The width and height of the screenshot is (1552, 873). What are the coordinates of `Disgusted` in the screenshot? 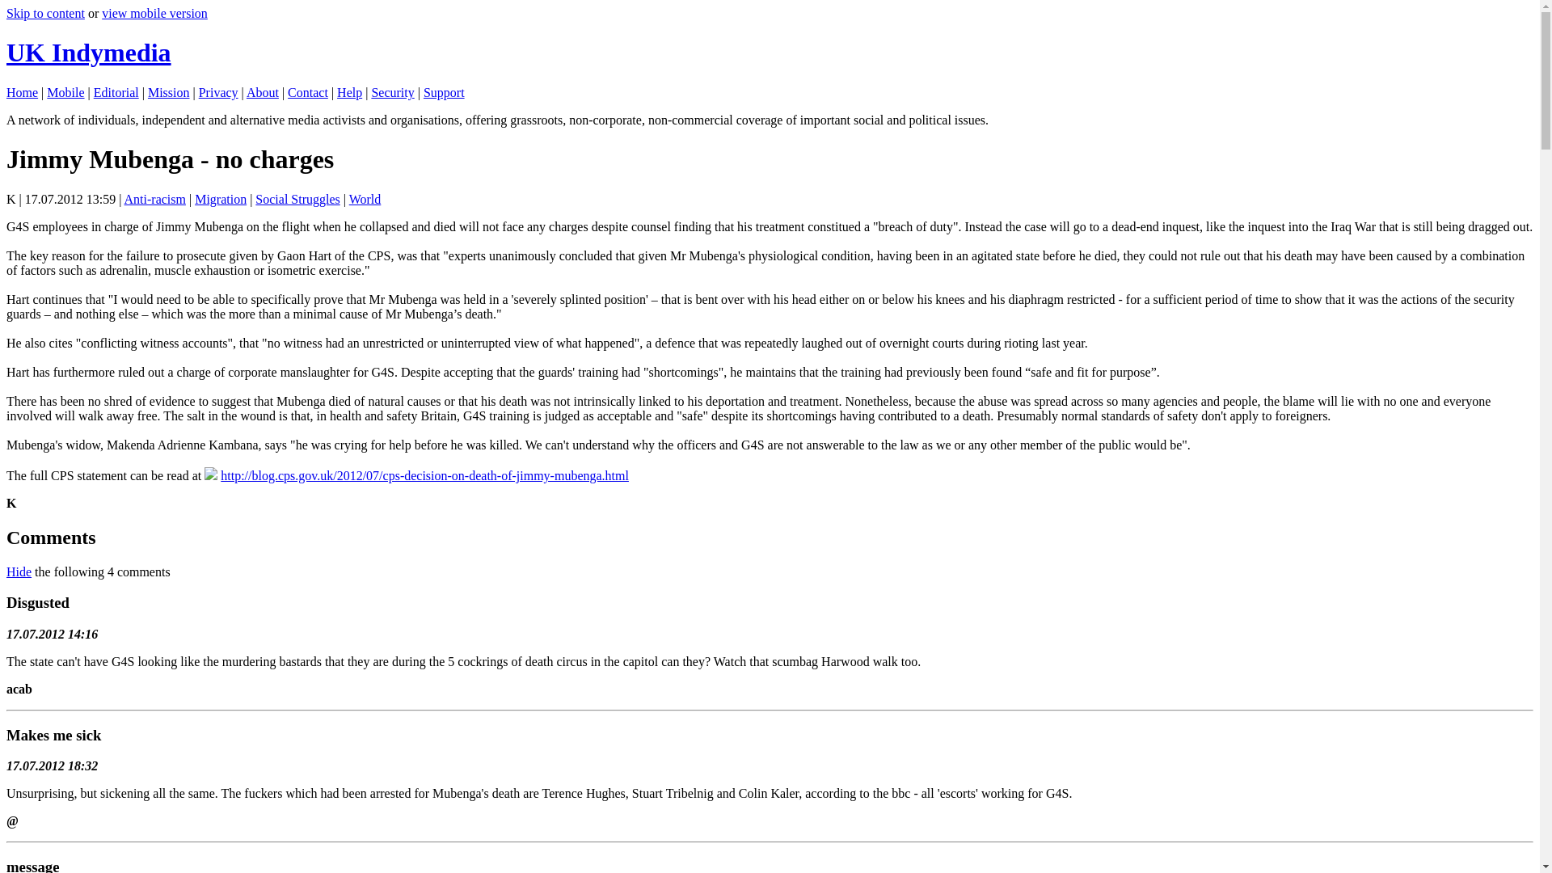 It's located at (37, 603).